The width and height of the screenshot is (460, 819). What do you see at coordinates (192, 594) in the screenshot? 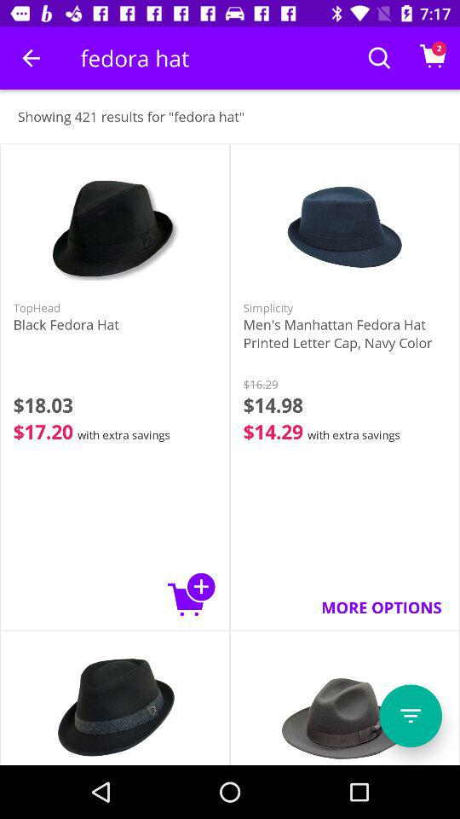
I see `add to shopping basket` at bounding box center [192, 594].